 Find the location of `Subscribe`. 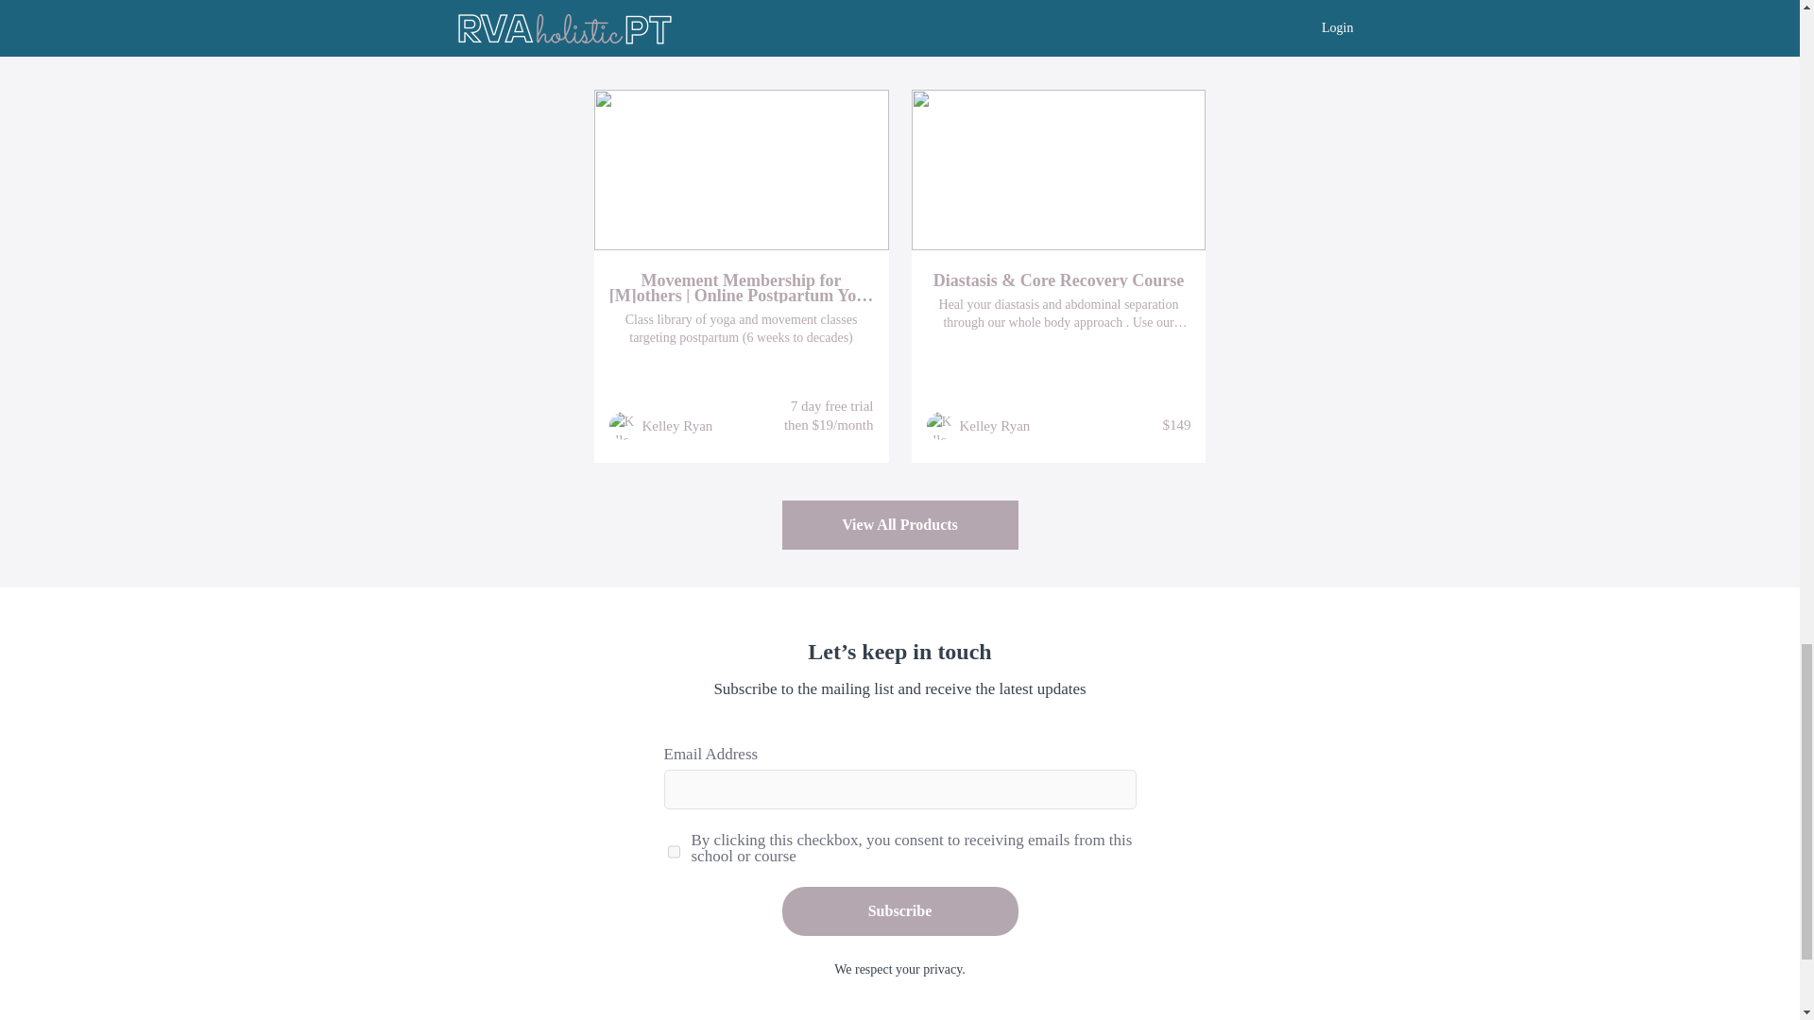

Subscribe is located at coordinates (899, 910).